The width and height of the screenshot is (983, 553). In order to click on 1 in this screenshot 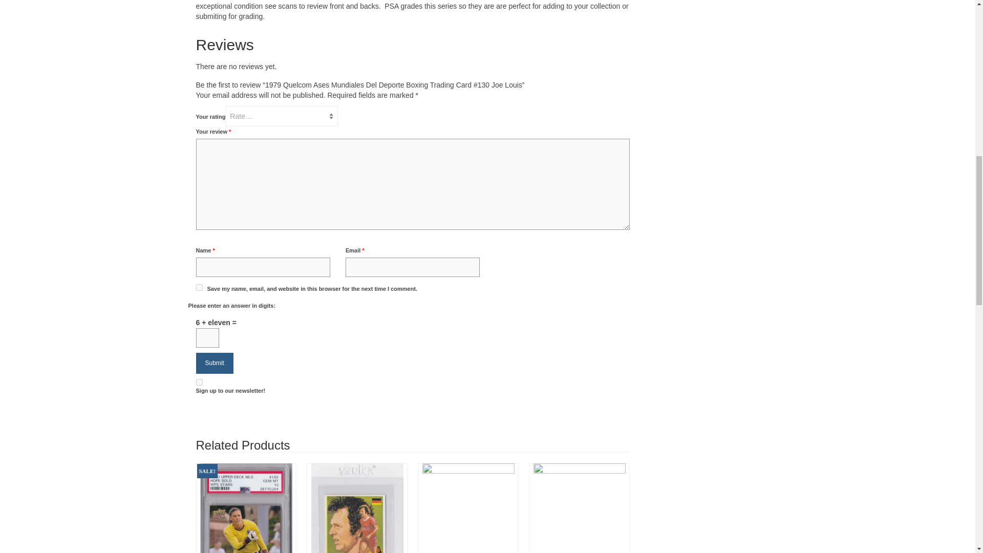, I will do `click(199, 382)`.